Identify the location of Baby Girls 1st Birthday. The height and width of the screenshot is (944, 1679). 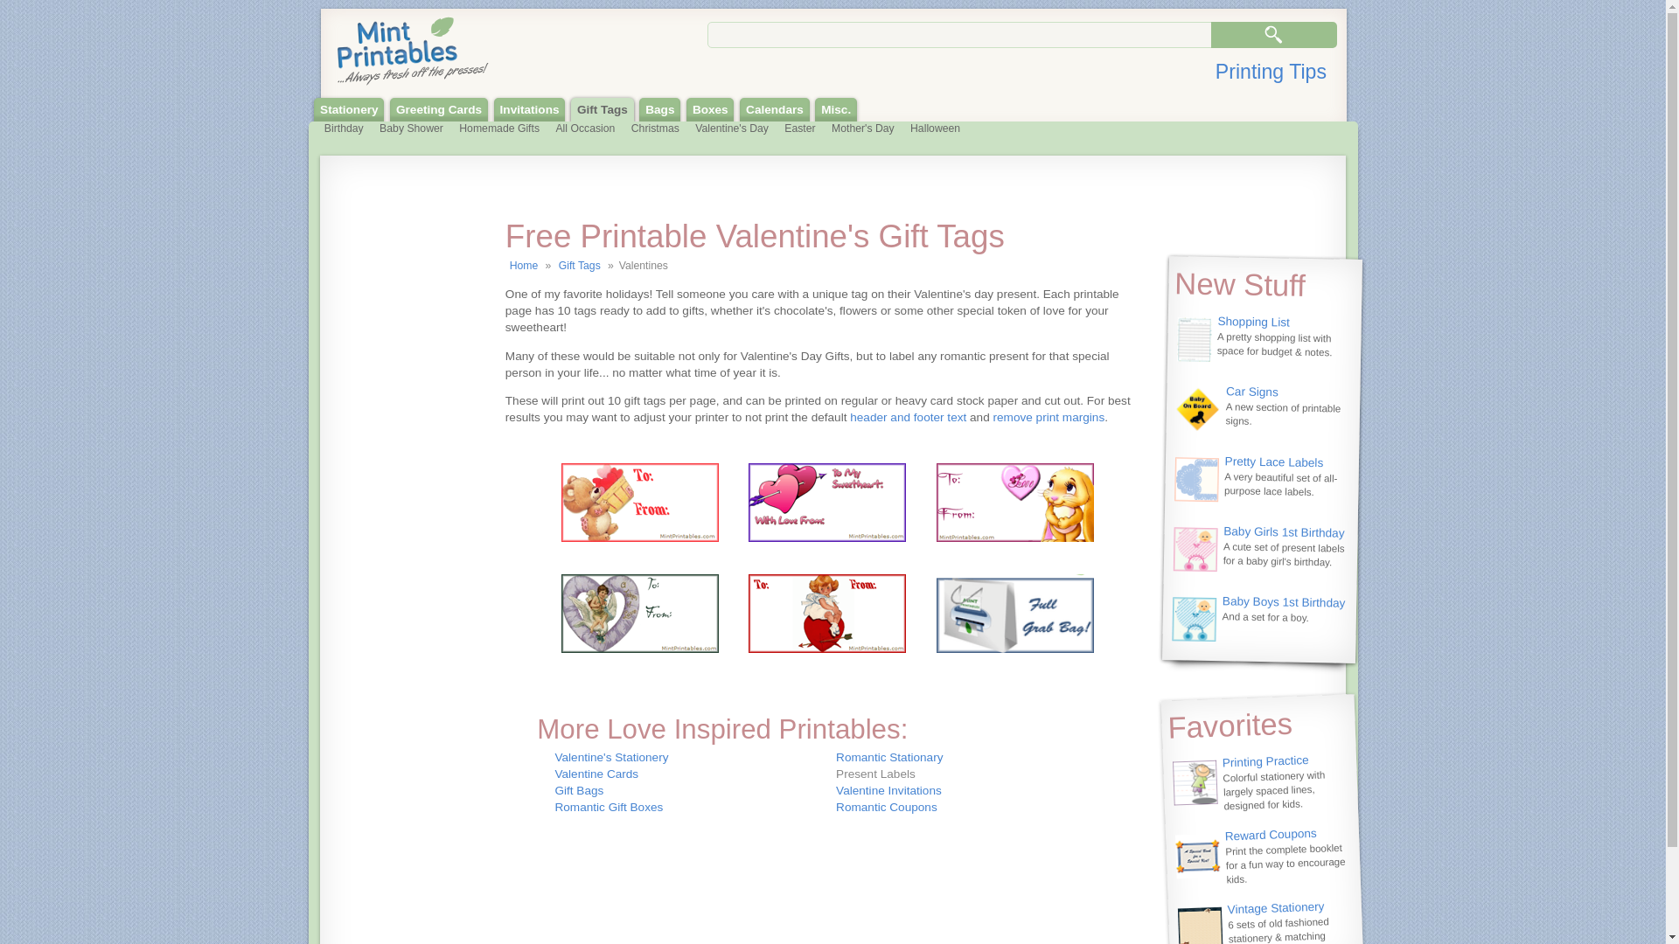
(1284, 531).